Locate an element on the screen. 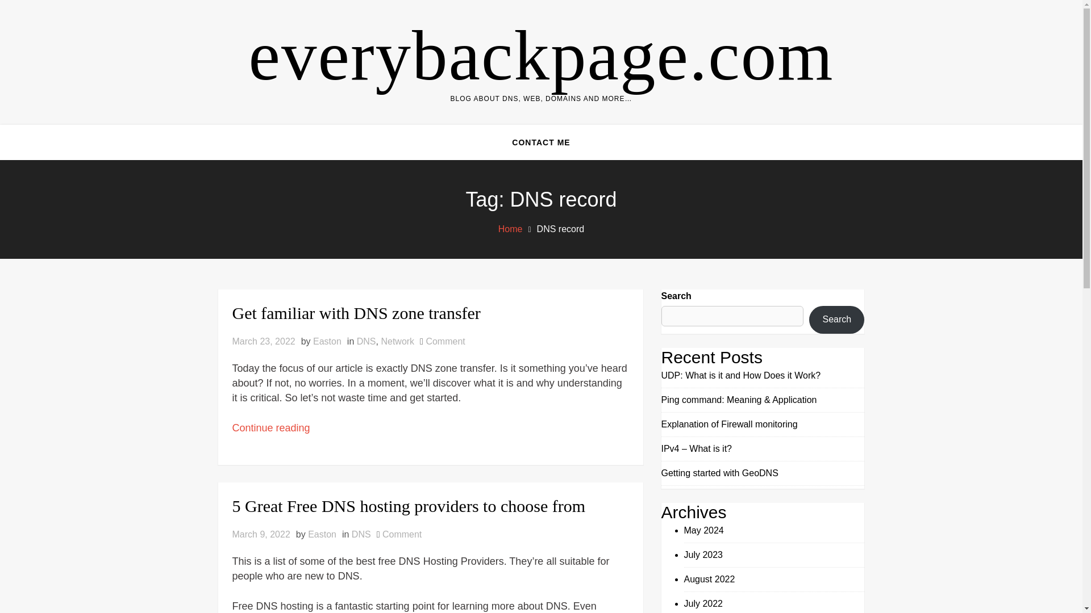 The image size is (1091, 613). Home is located at coordinates (510, 229).